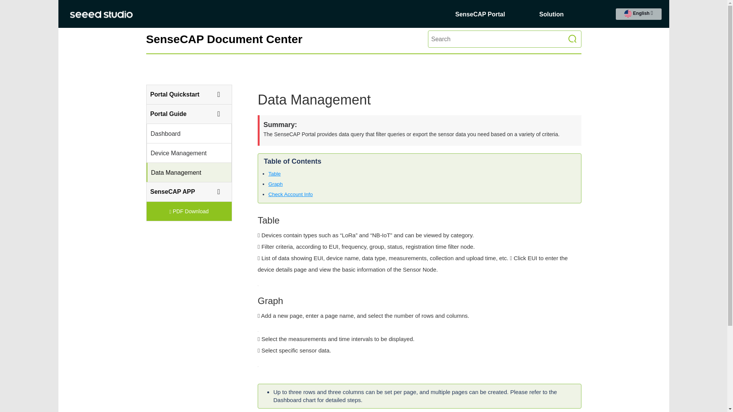 The width and height of the screenshot is (733, 412). I want to click on Dashboard, so click(185, 134).